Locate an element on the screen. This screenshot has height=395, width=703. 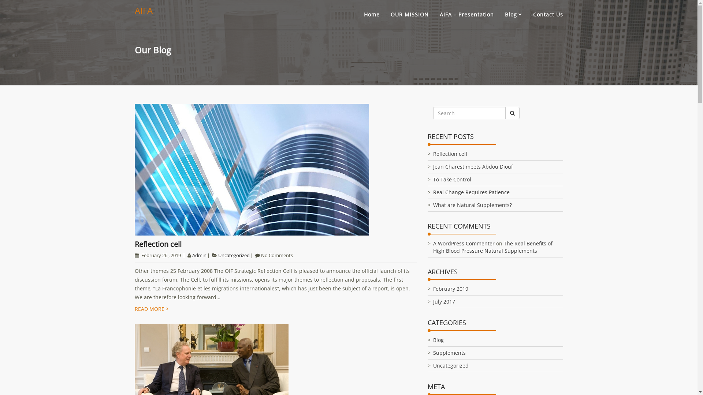
Reflection cell is located at coordinates (450, 154).